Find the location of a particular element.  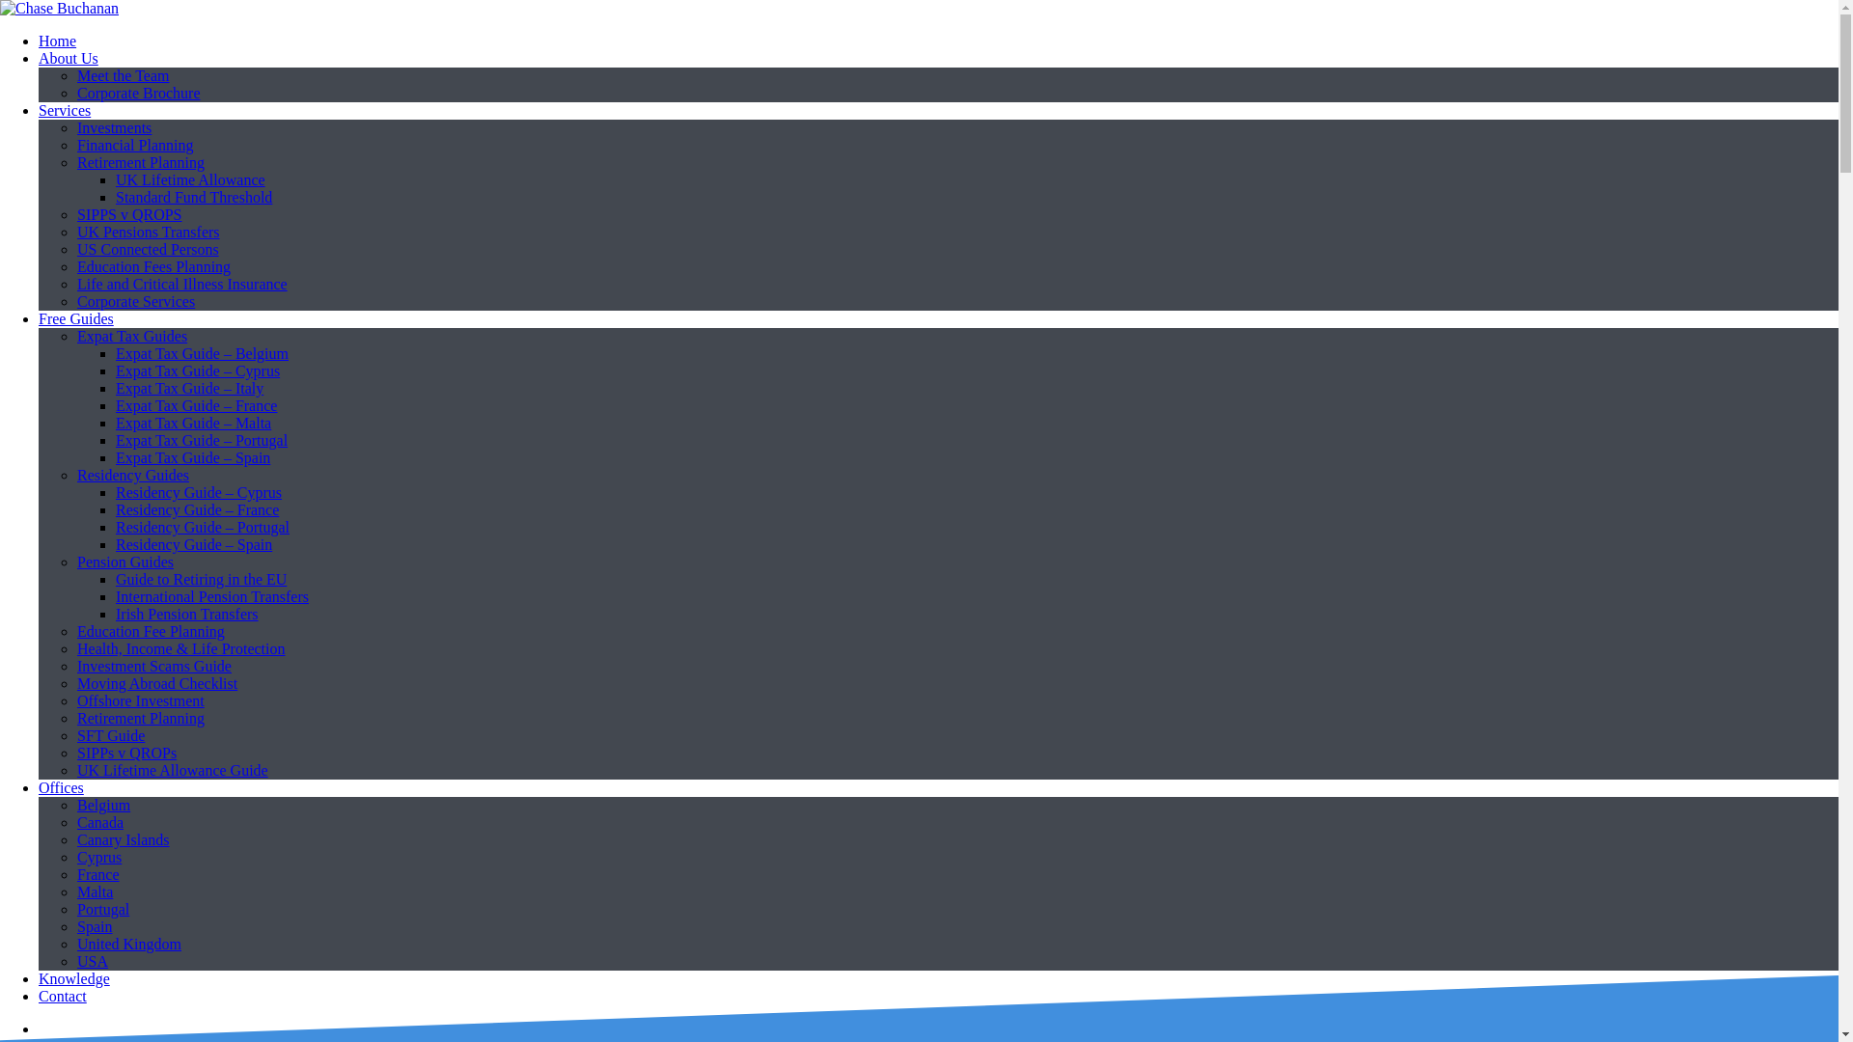

Financial Planning is located at coordinates (135, 145).